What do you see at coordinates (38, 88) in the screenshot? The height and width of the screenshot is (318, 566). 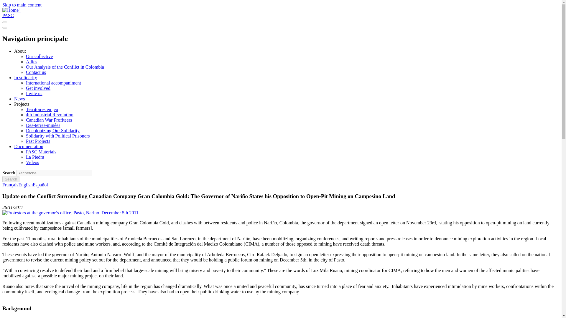 I see `Get involved` at bounding box center [38, 88].